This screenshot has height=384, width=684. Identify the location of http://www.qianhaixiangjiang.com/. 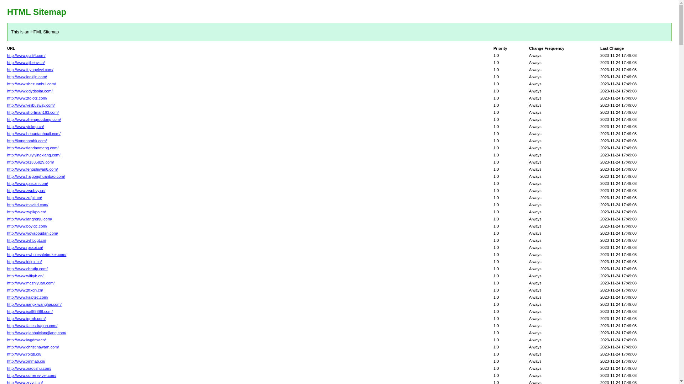
(37, 333).